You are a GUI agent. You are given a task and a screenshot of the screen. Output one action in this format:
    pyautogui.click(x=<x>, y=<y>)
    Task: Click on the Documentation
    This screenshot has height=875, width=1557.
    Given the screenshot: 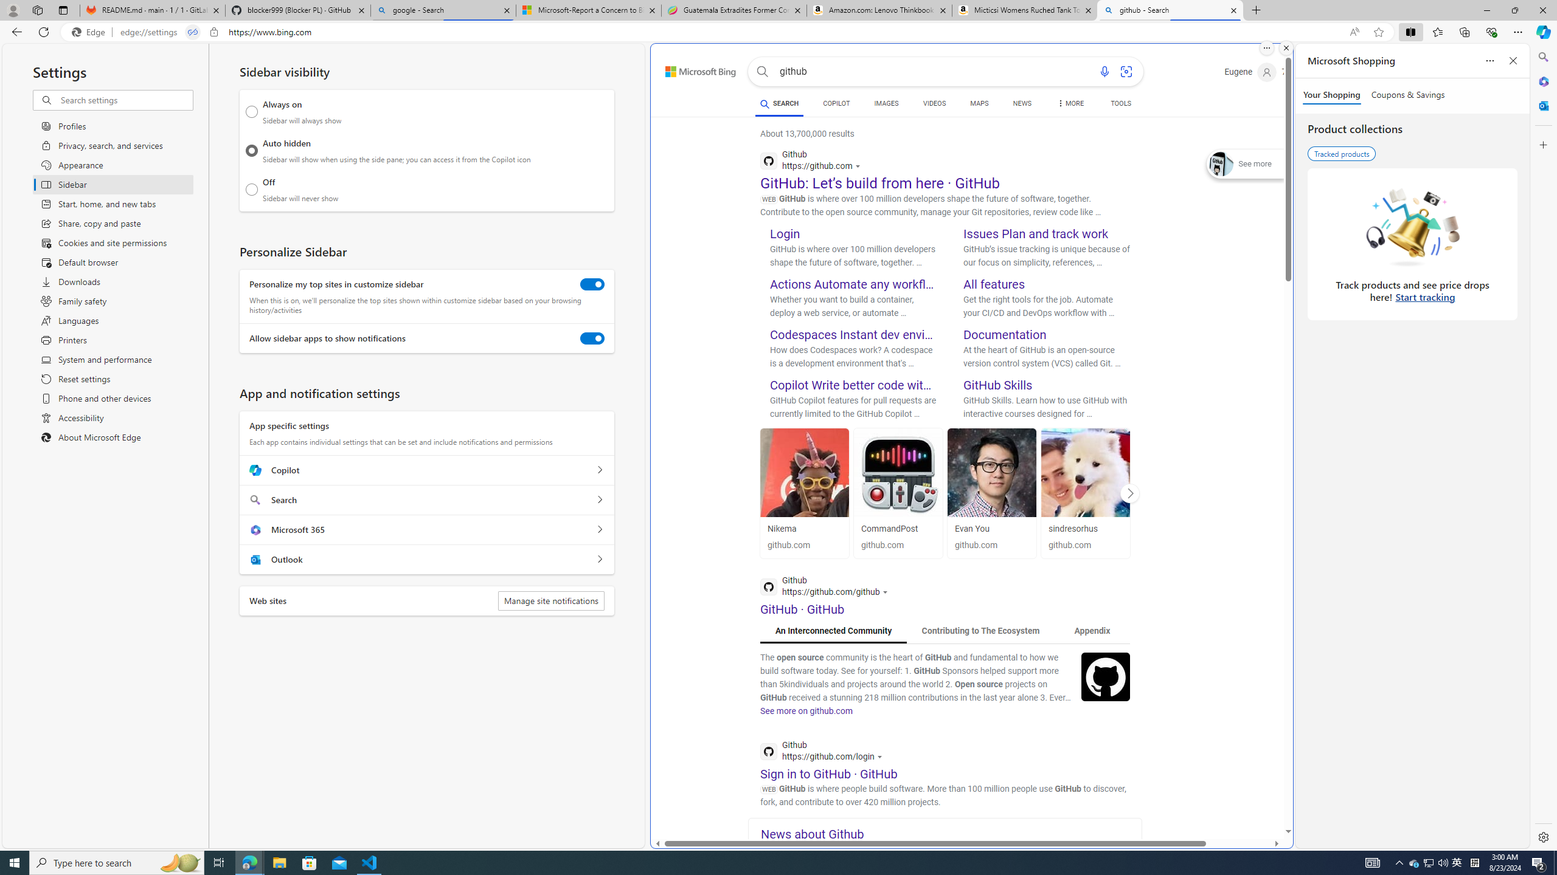 What is the action you would take?
    pyautogui.click(x=1005, y=334)
    